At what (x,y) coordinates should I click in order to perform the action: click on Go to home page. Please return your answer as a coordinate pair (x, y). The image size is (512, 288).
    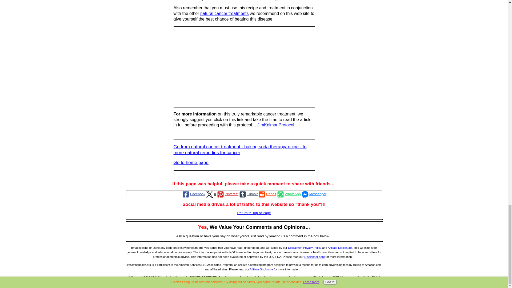
    Looking at the image, I should click on (191, 162).